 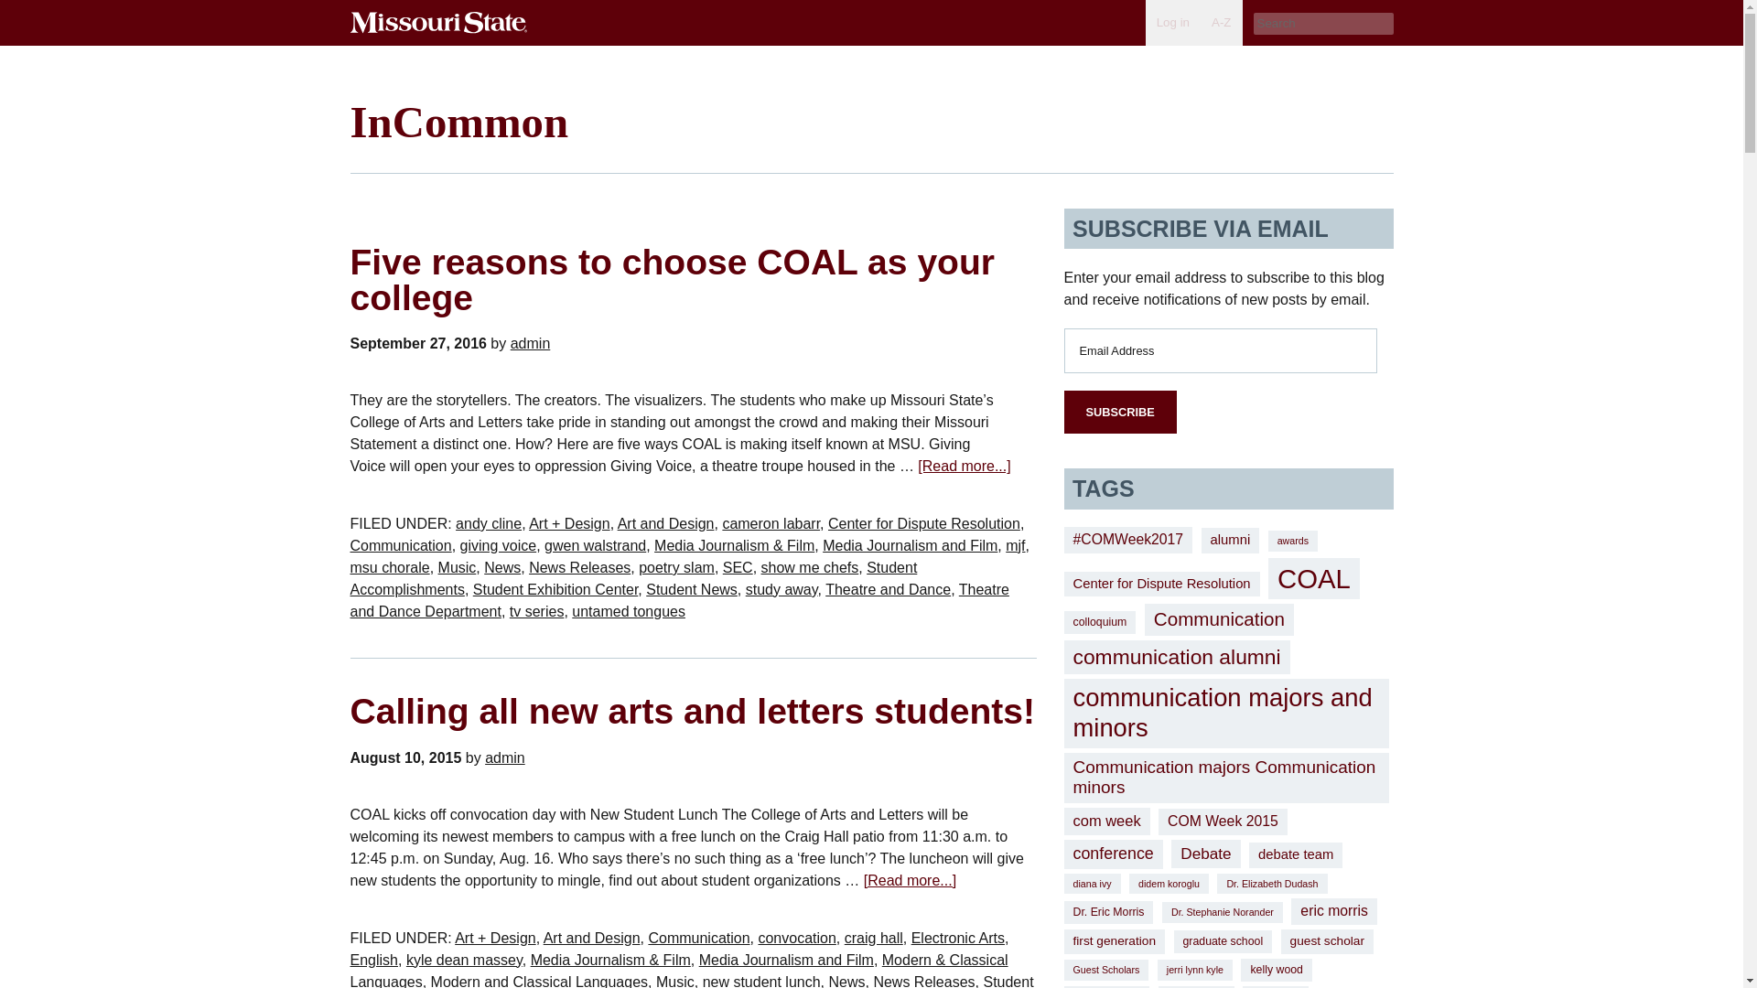 I want to click on Five reasons to choose COAL as your college, so click(x=672, y=279).